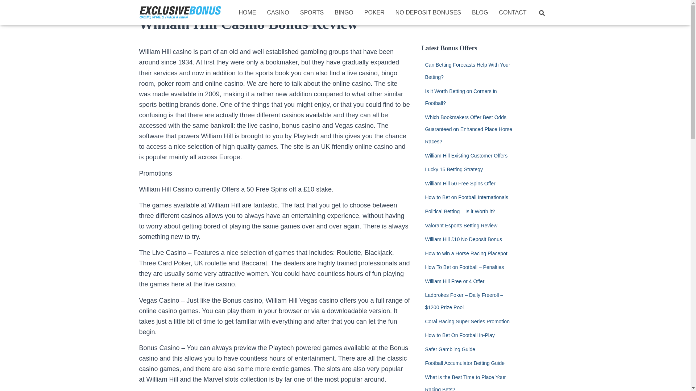 Image resolution: width=696 pixels, height=391 pixels. I want to click on Search, so click(8, 8).